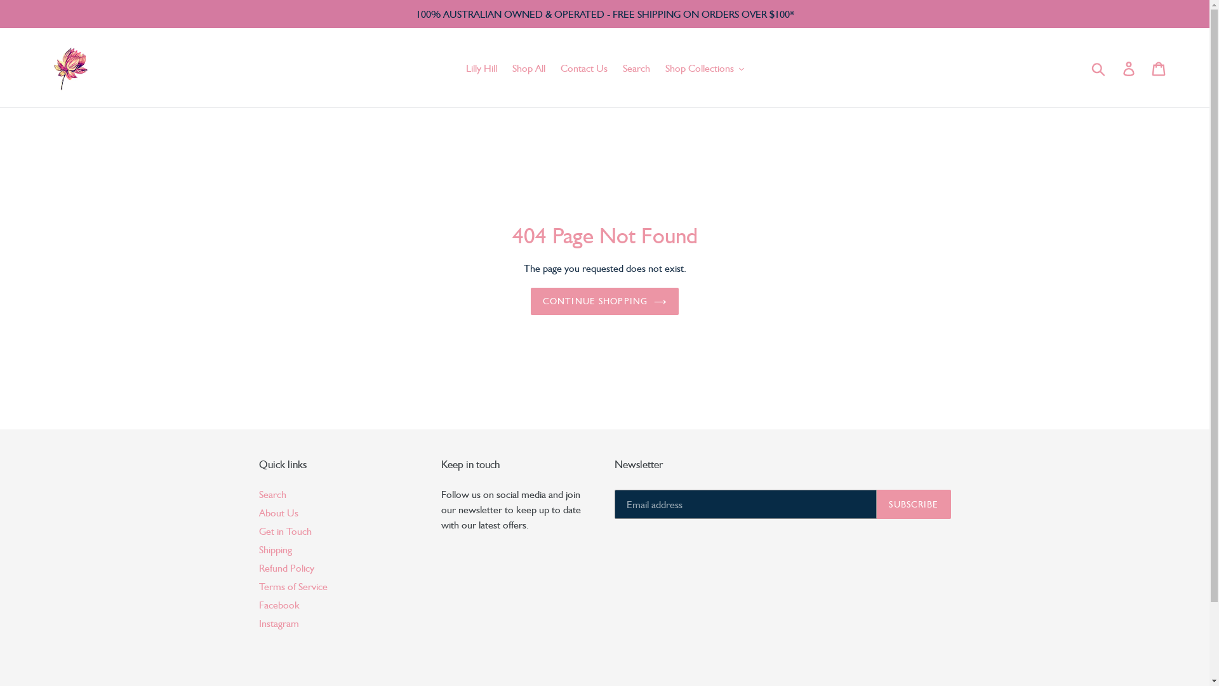 This screenshot has width=1219, height=686. What do you see at coordinates (914, 504) in the screenshot?
I see `SUBSCRIBE` at bounding box center [914, 504].